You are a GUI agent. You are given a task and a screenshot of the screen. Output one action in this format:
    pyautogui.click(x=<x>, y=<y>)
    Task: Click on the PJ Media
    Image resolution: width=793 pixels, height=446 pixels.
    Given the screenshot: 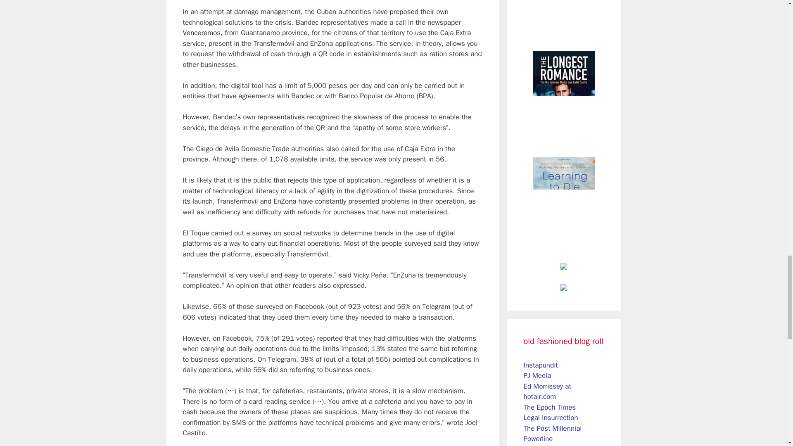 What is the action you would take?
    pyautogui.click(x=537, y=375)
    